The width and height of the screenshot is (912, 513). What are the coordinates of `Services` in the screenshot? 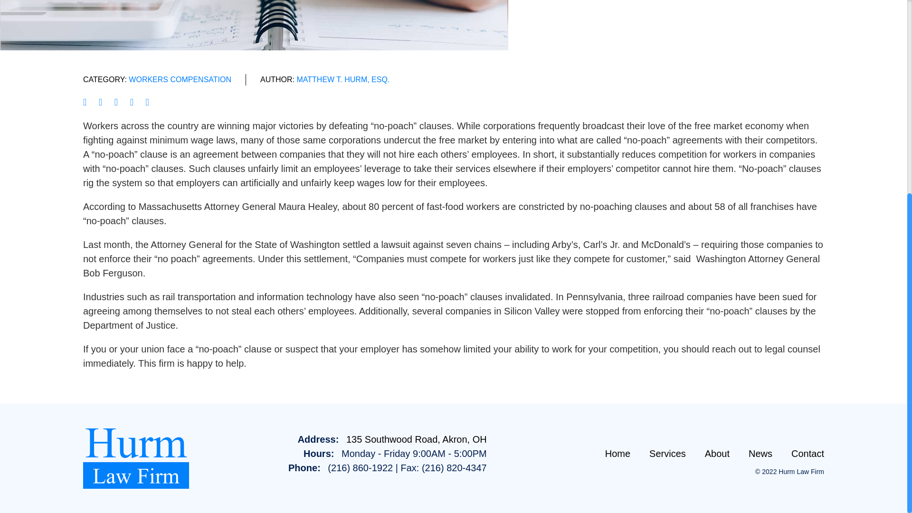 It's located at (667, 453).